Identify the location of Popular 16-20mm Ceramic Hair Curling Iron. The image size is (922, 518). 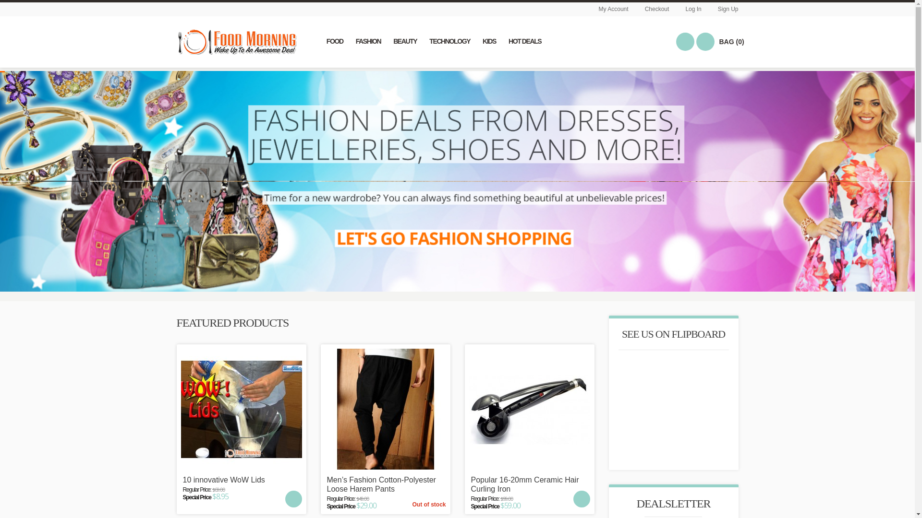
(529, 409).